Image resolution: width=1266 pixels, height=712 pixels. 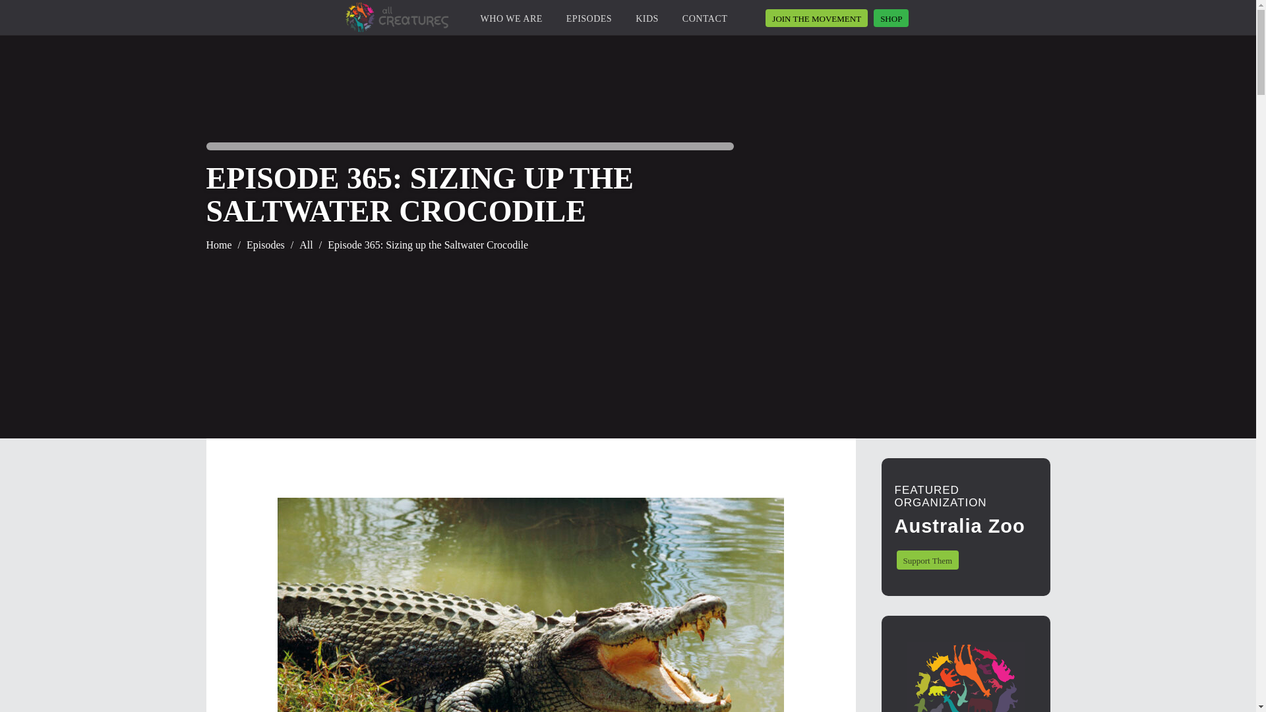 What do you see at coordinates (816, 18) in the screenshot?
I see `patreon` at bounding box center [816, 18].